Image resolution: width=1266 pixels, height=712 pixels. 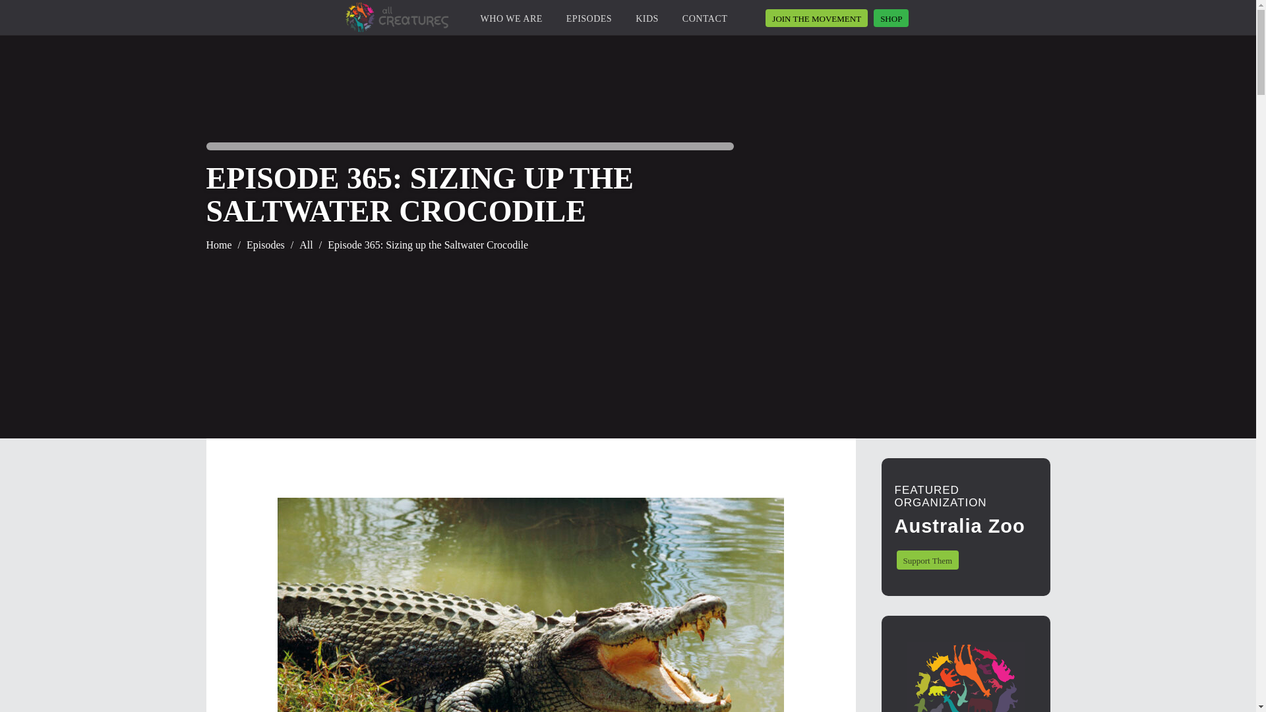 What do you see at coordinates (816, 18) in the screenshot?
I see `patreon` at bounding box center [816, 18].